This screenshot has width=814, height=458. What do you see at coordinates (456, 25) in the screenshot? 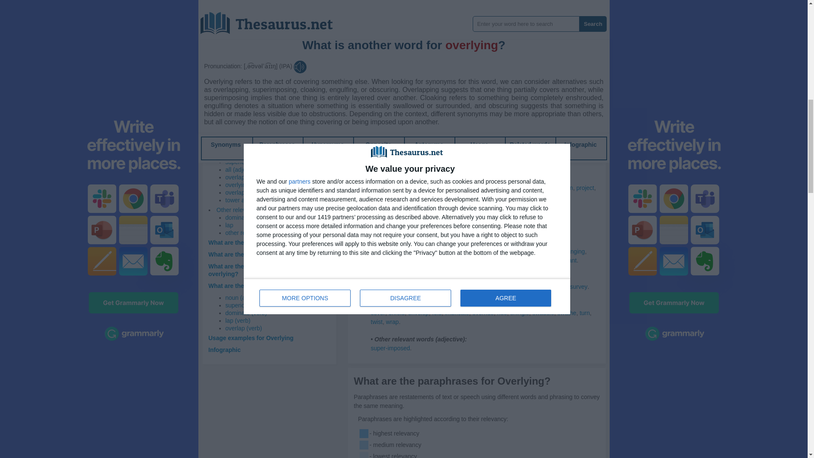
I see `Synonyms for Overlying` at bounding box center [456, 25].